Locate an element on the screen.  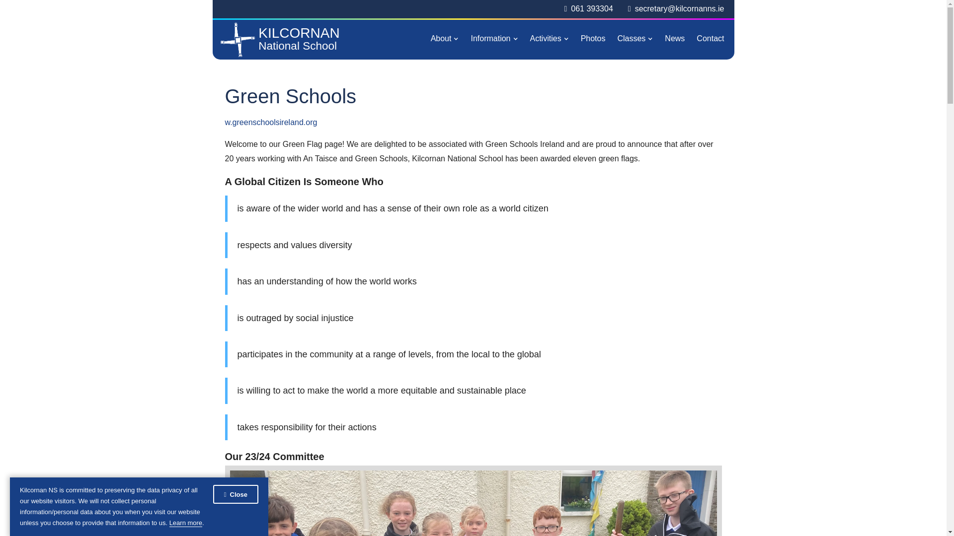
w.greenschoolsireland.org is located at coordinates (270, 122).